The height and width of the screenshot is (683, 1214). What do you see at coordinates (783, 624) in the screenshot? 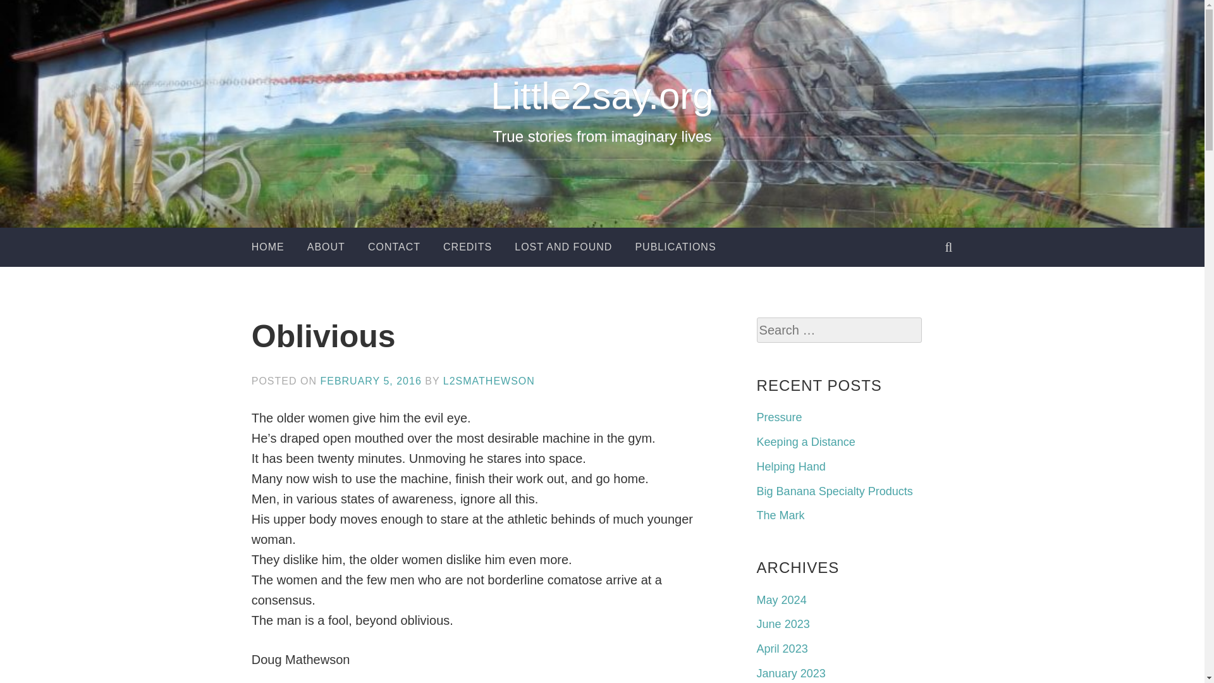
I see `June 2023` at bounding box center [783, 624].